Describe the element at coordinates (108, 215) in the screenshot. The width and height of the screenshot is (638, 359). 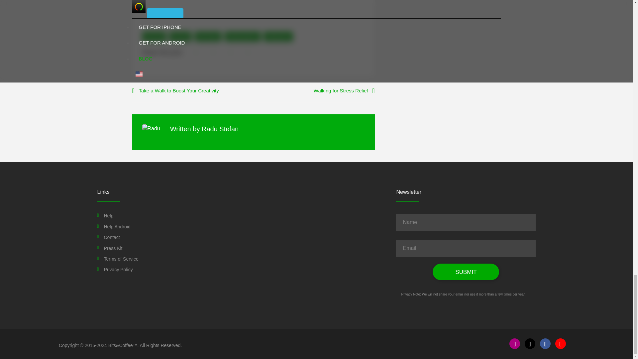
I see `Help` at that location.